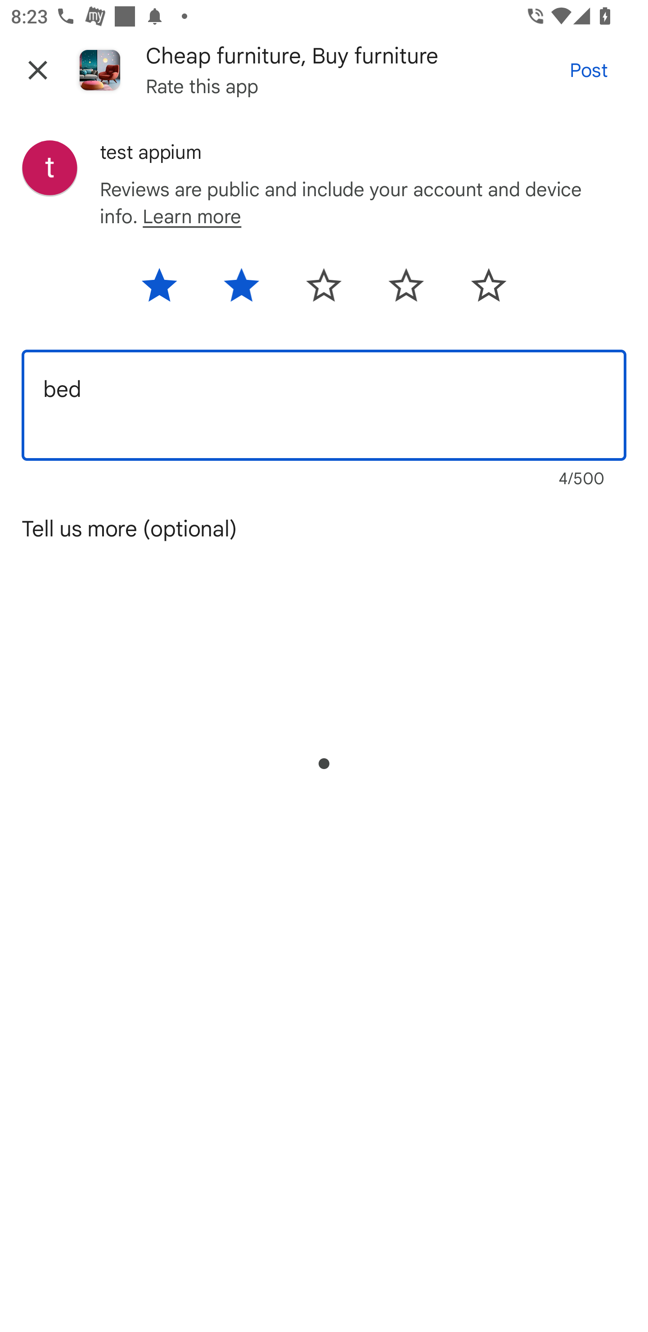 This screenshot has height=1332, width=648. Describe the element at coordinates (168, 290) in the screenshot. I see `First star selected` at that location.